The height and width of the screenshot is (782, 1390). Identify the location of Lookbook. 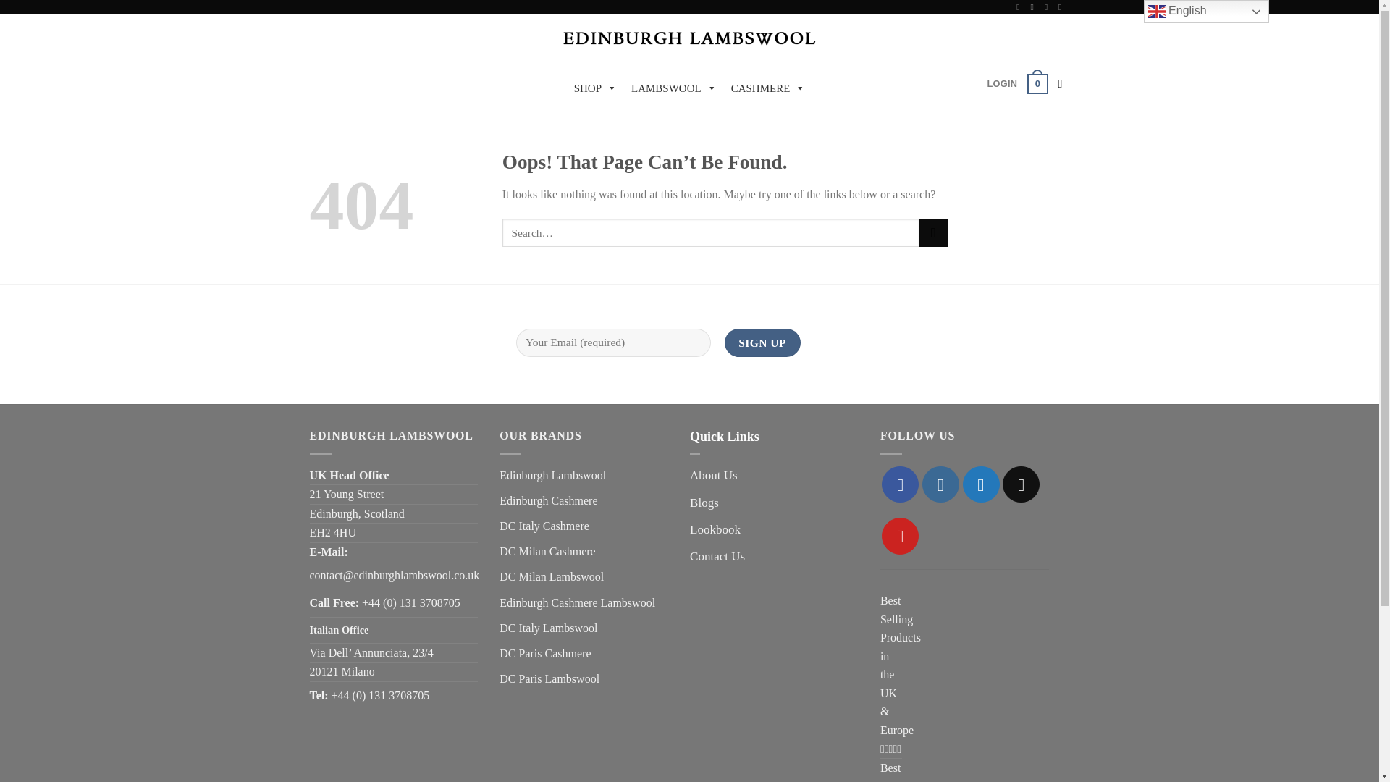
(715, 529).